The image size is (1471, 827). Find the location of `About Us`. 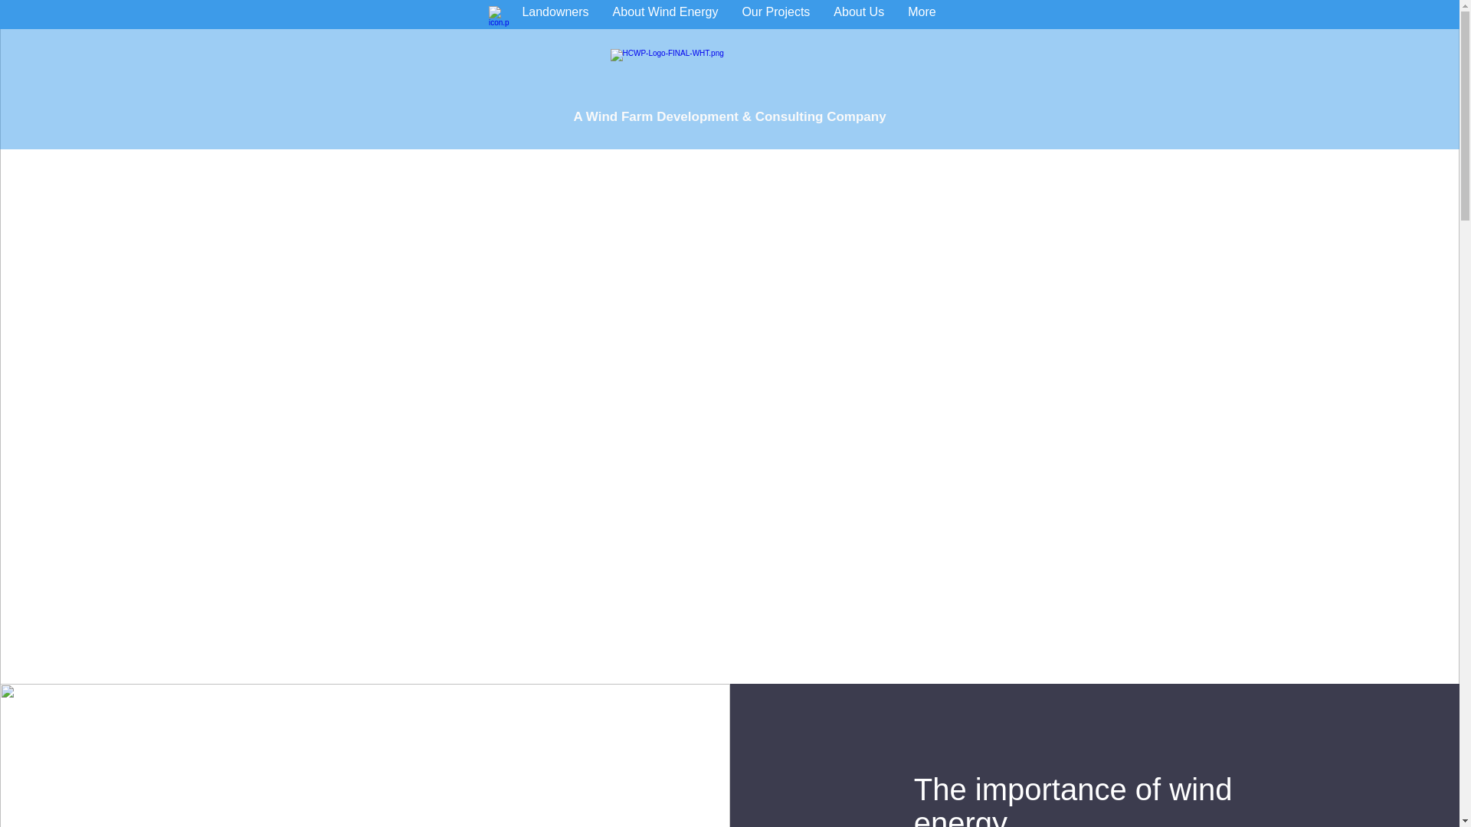

About Us is located at coordinates (859, 15).